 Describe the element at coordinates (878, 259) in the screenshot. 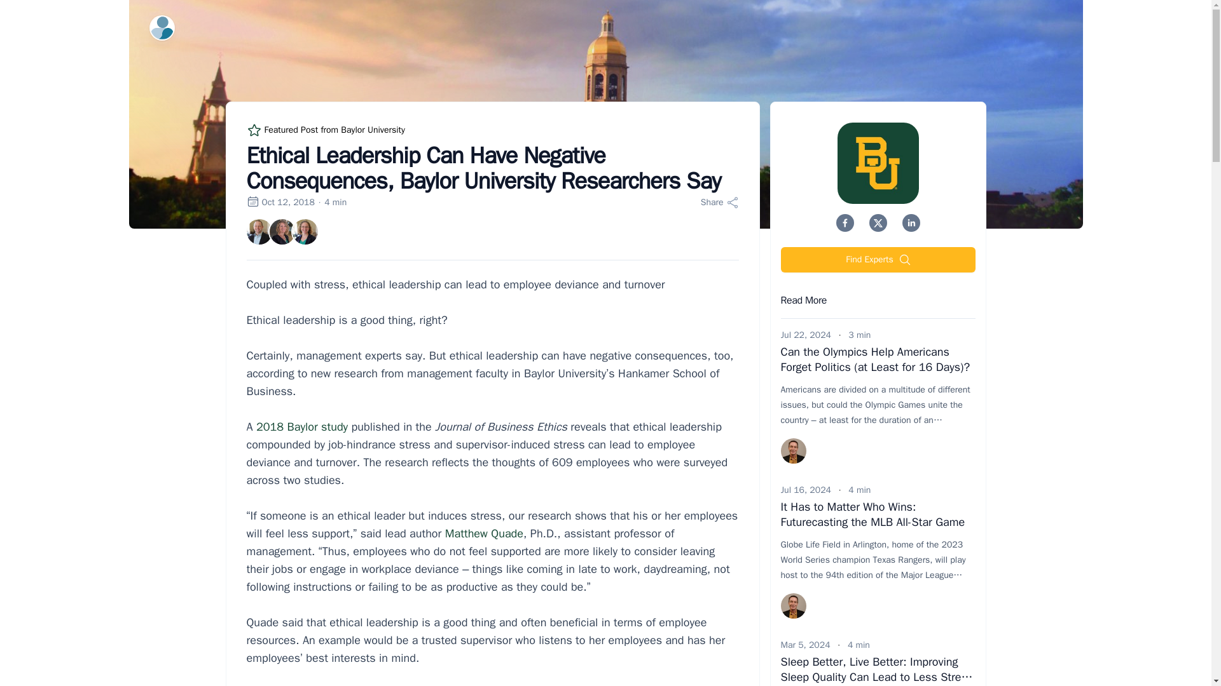

I see `Find Experts` at that location.